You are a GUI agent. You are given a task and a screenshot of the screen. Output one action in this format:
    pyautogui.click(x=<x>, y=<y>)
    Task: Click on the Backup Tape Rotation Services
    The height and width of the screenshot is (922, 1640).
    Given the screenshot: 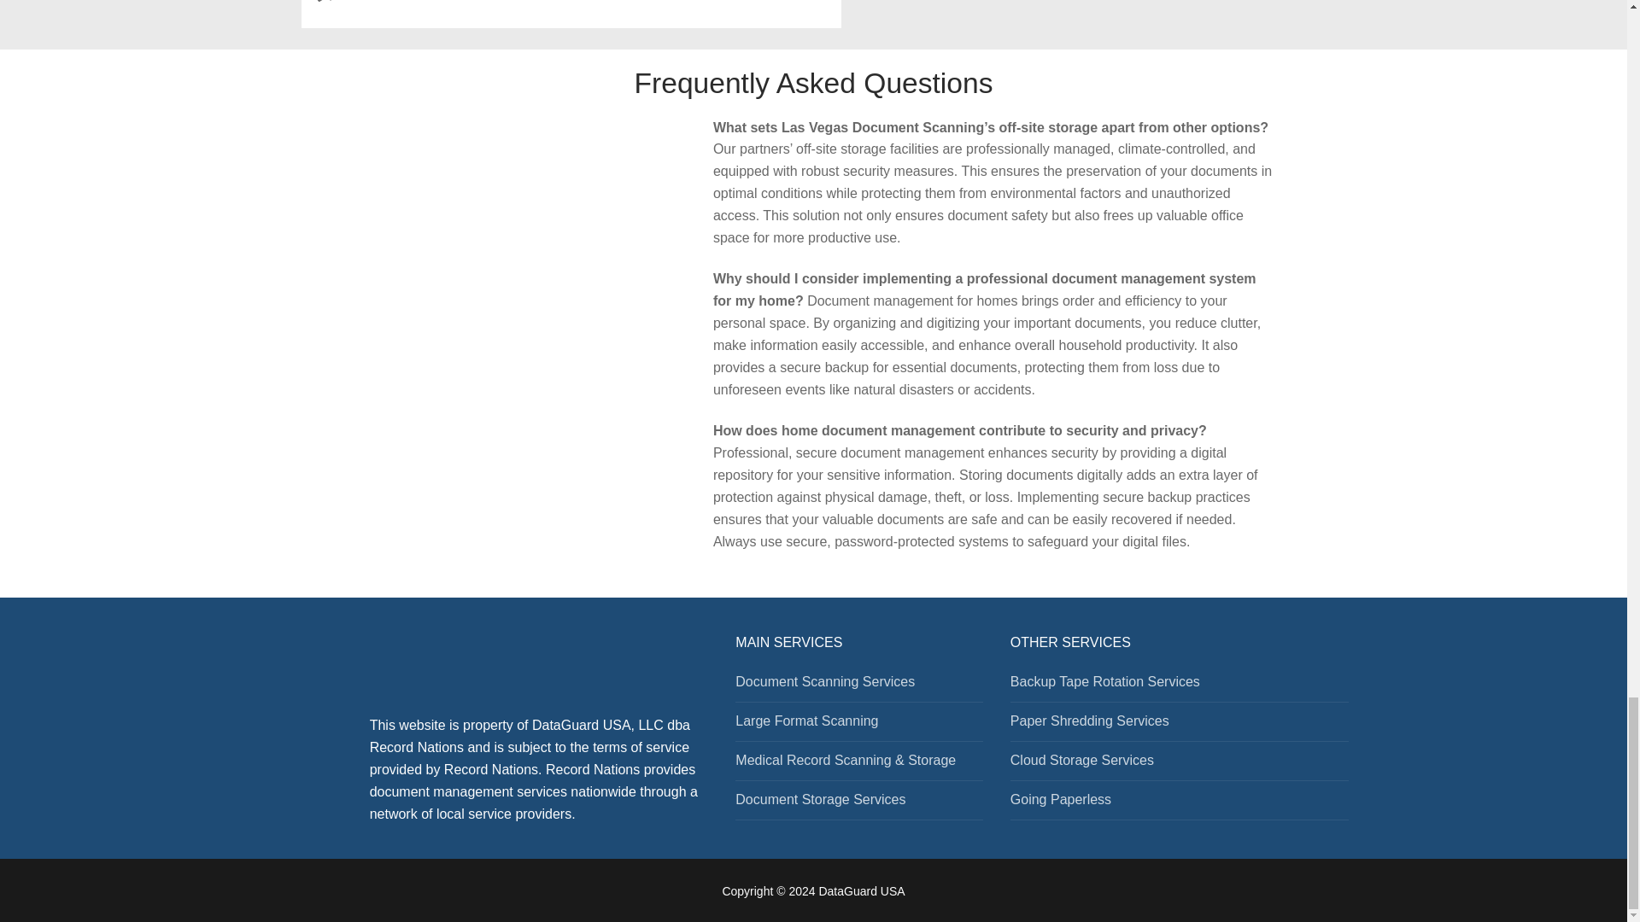 What is the action you would take?
    pyautogui.click(x=1180, y=686)
    